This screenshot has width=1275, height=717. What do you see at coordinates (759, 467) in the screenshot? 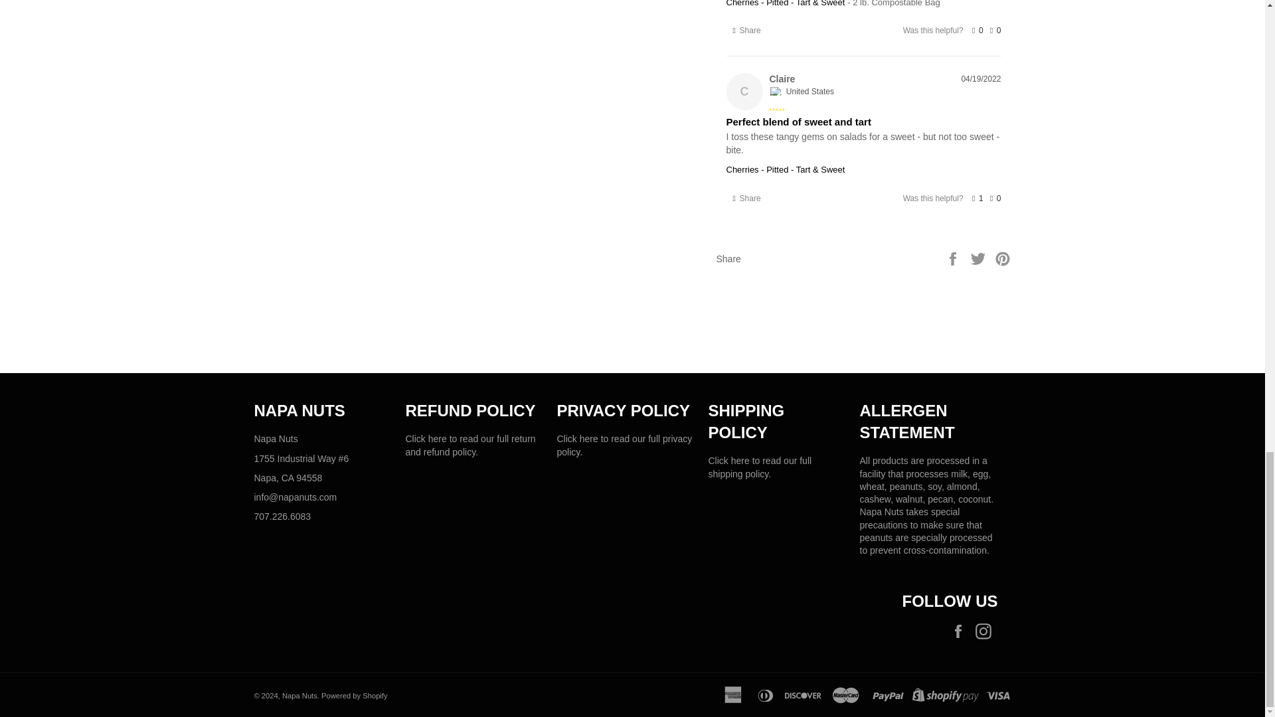
I see `Shipping Policy` at bounding box center [759, 467].